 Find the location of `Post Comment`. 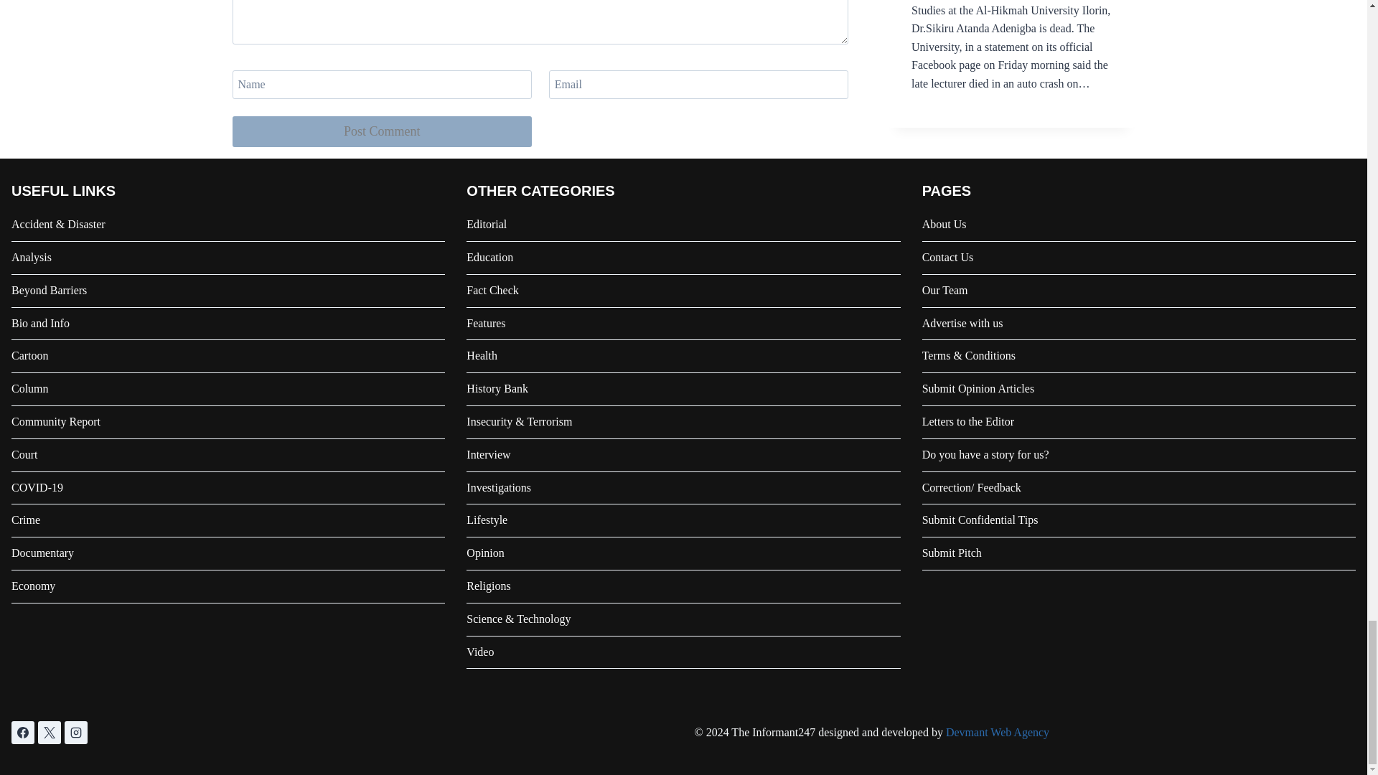

Post Comment is located at coordinates (382, 132).